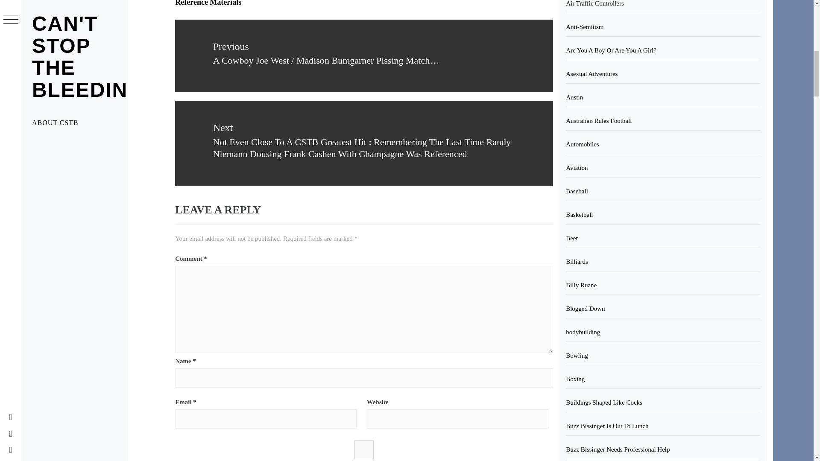 This screenshot has width=820, height=461. Describe the element at coordinates (663, 7) in the screenshot. I see `Air Traffic Controllers` at that location.